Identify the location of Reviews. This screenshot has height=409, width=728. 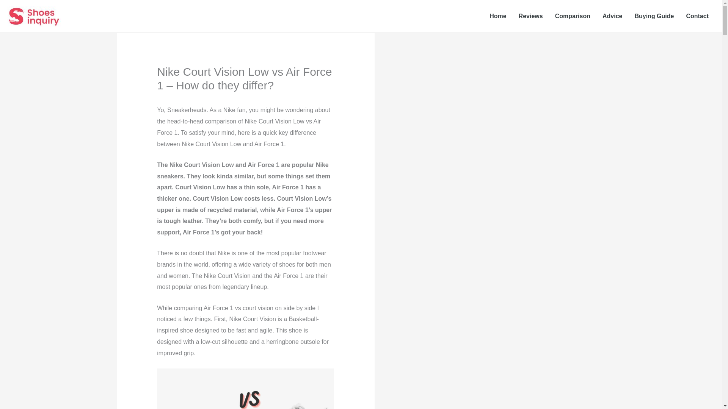
(530, 16).